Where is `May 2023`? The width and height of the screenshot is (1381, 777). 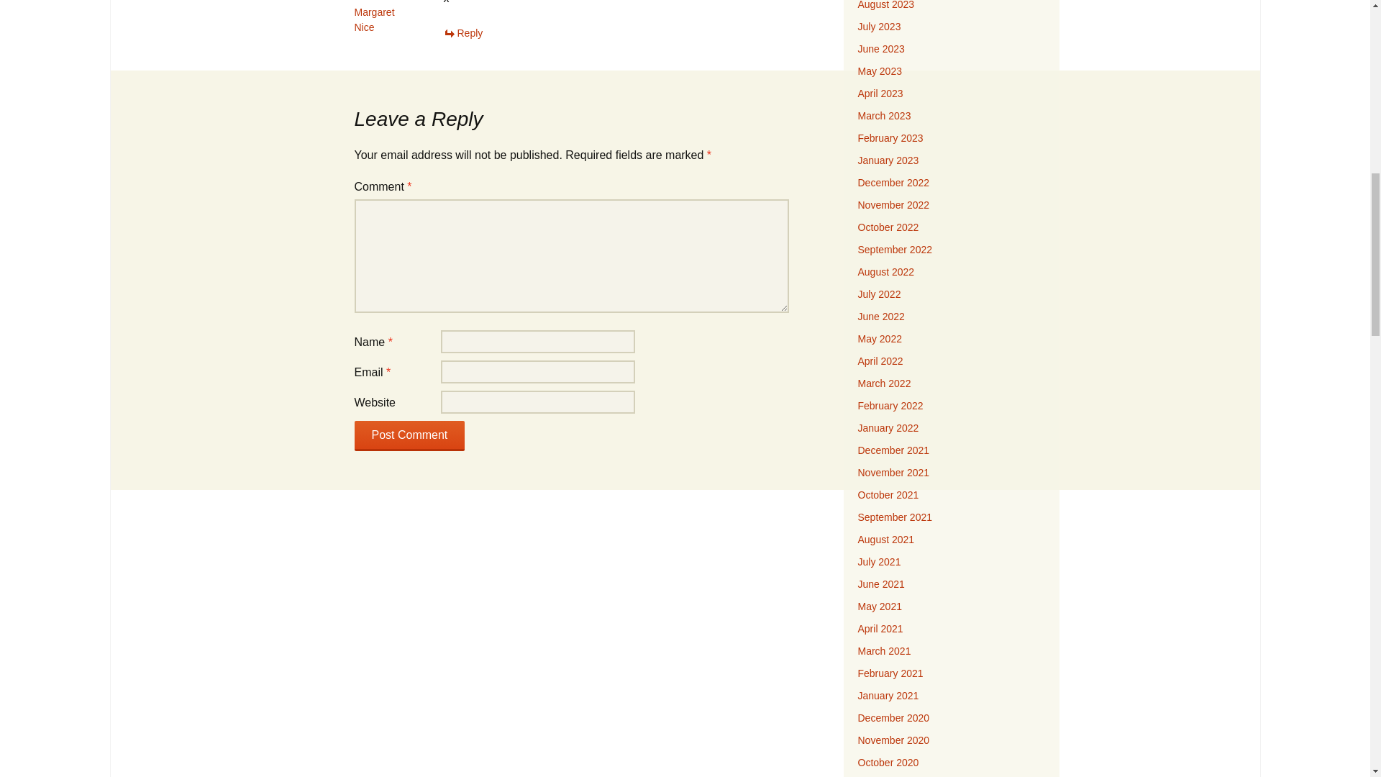 May 2023 is located at coordinates (879, 71).